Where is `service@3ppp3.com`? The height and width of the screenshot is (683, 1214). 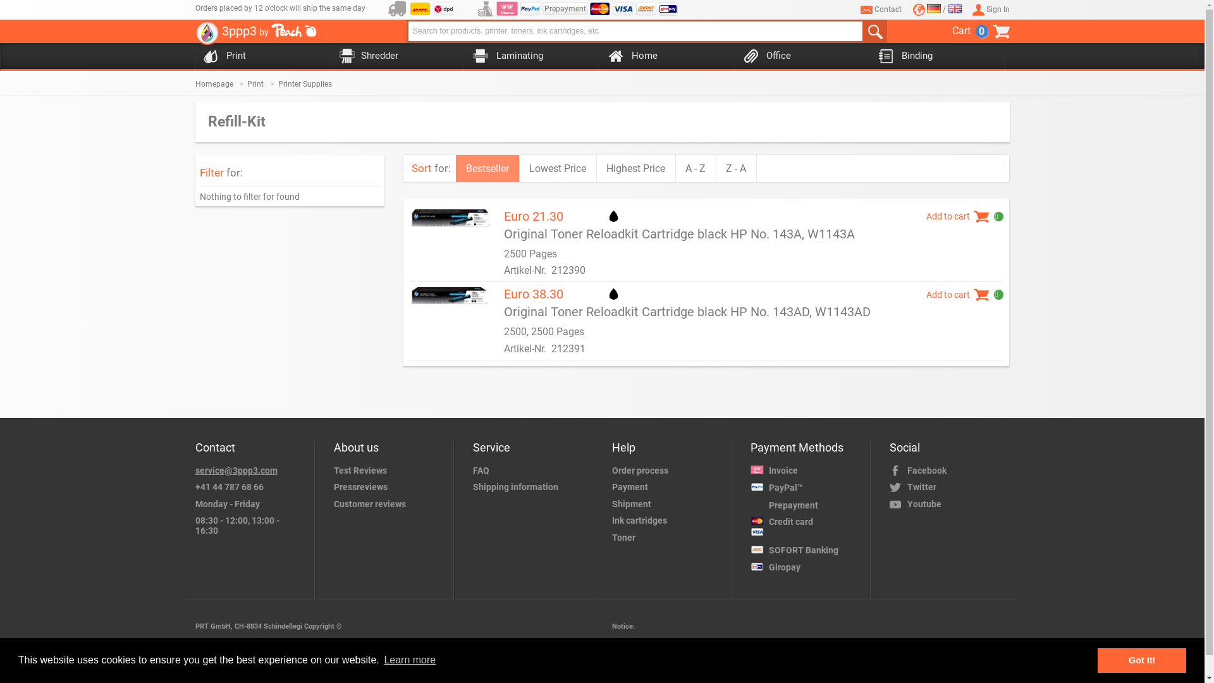
service@3ppp3.com is located at coordinates (248, 471).